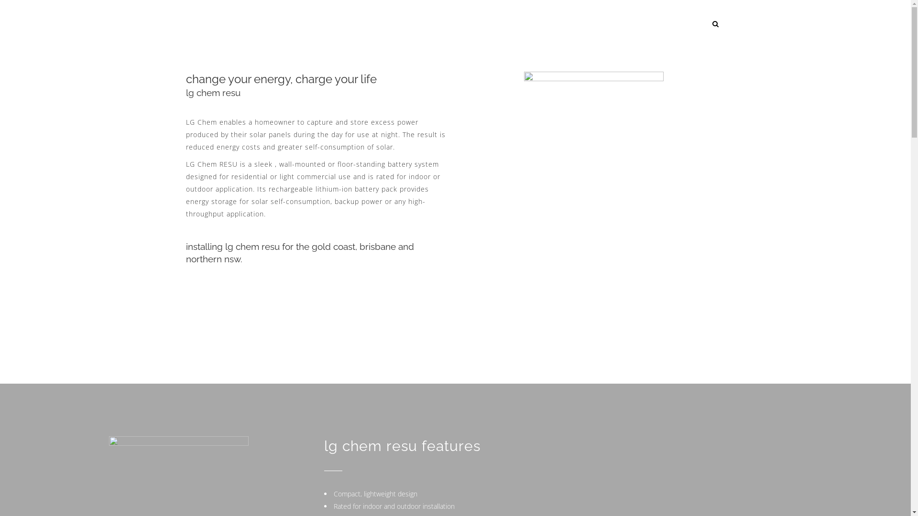 This screenshot has height=516, width=918. What do you see at coordinates (357, 24) in the screenshot?
I see `HOME` at bounding box center [357, 24].